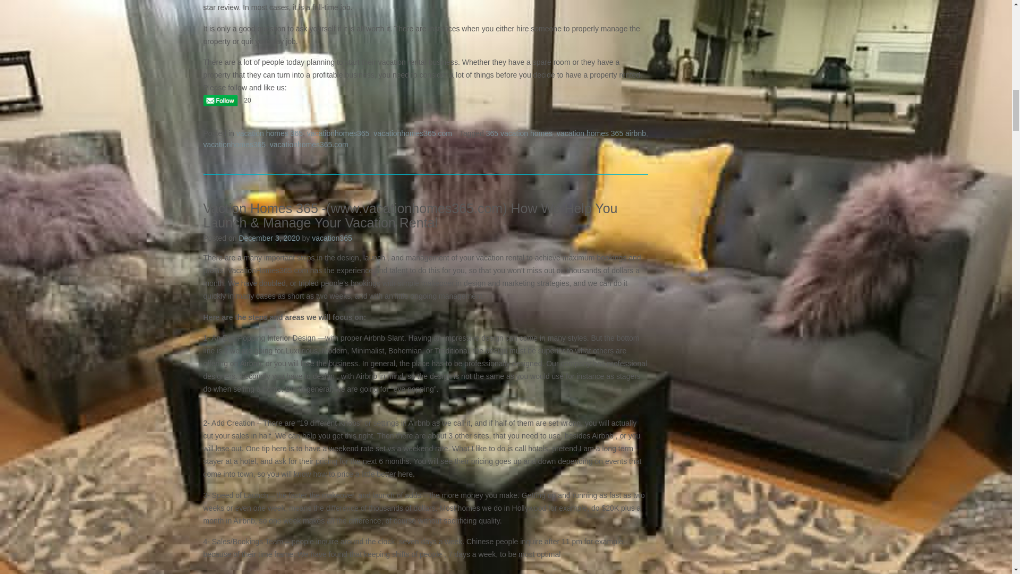 The image size is (1020, 574). Describe the element at coordinates (412, 133) in the screenshot. I see `vacationhomes365.com` at that location.